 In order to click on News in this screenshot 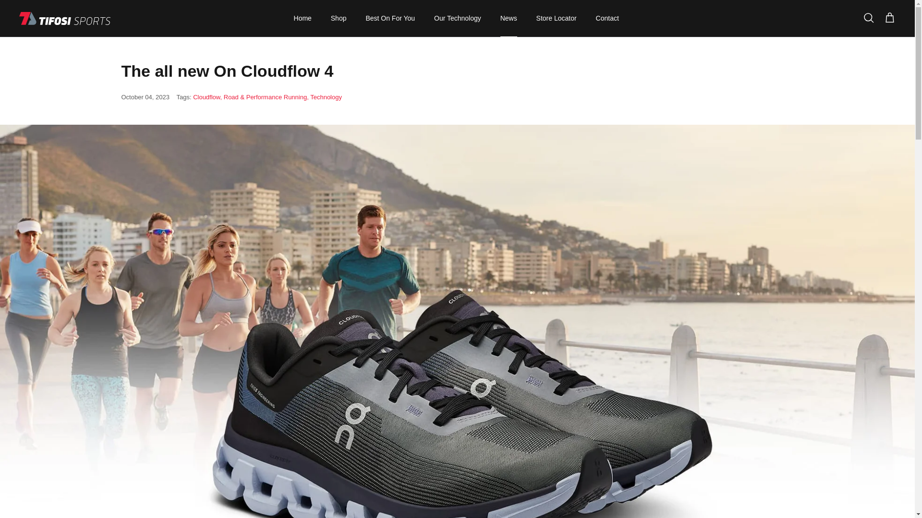, I will do `click(508, 18)`.